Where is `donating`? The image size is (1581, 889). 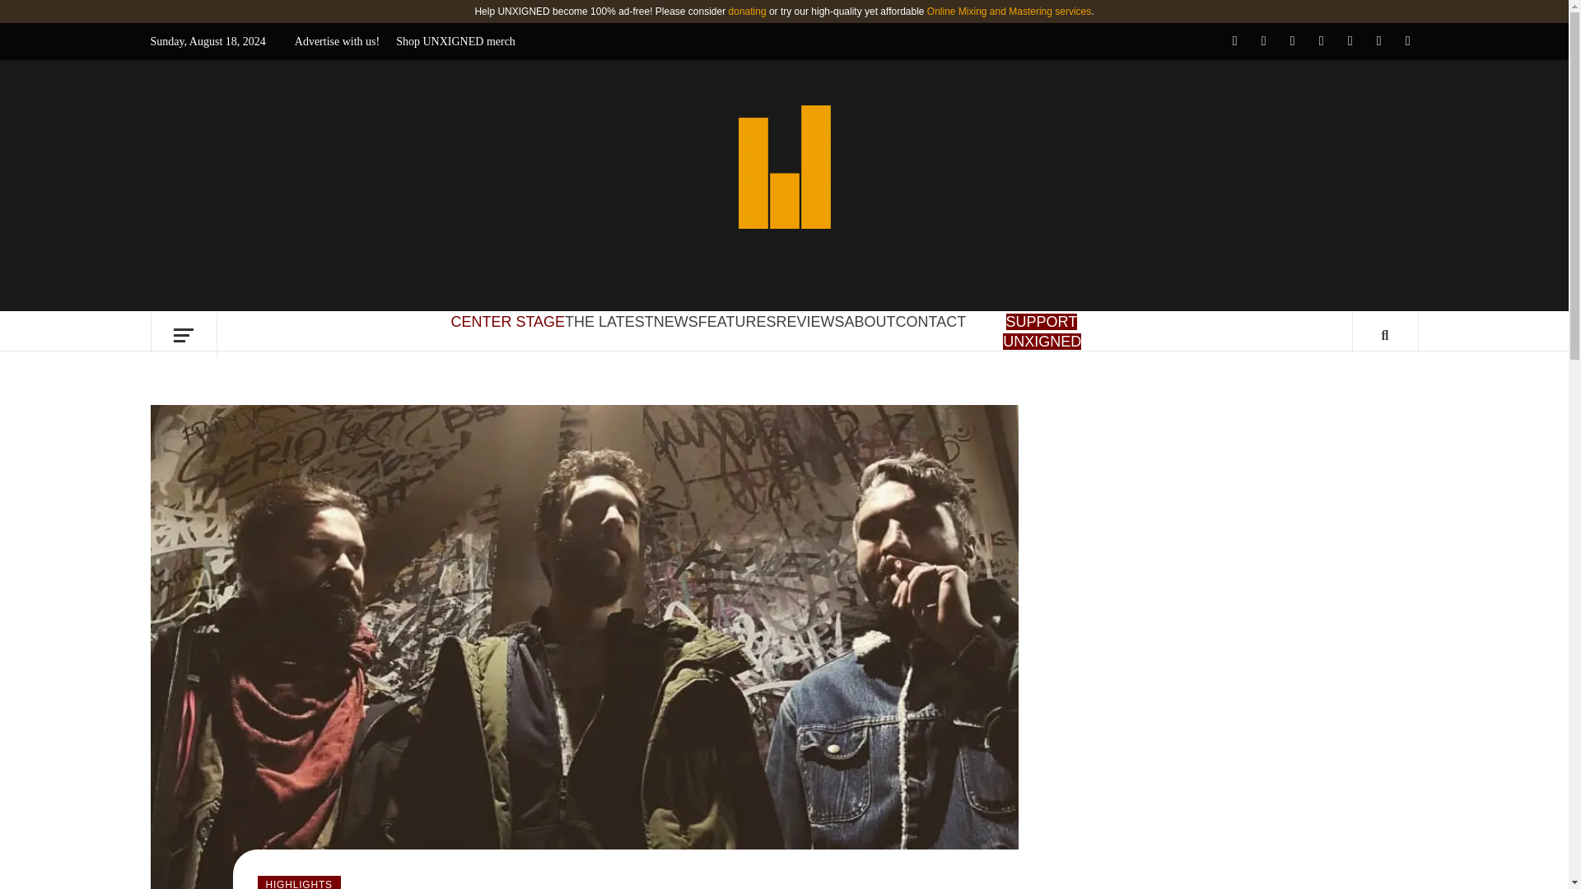
donating is located at coordinates (748, 11).